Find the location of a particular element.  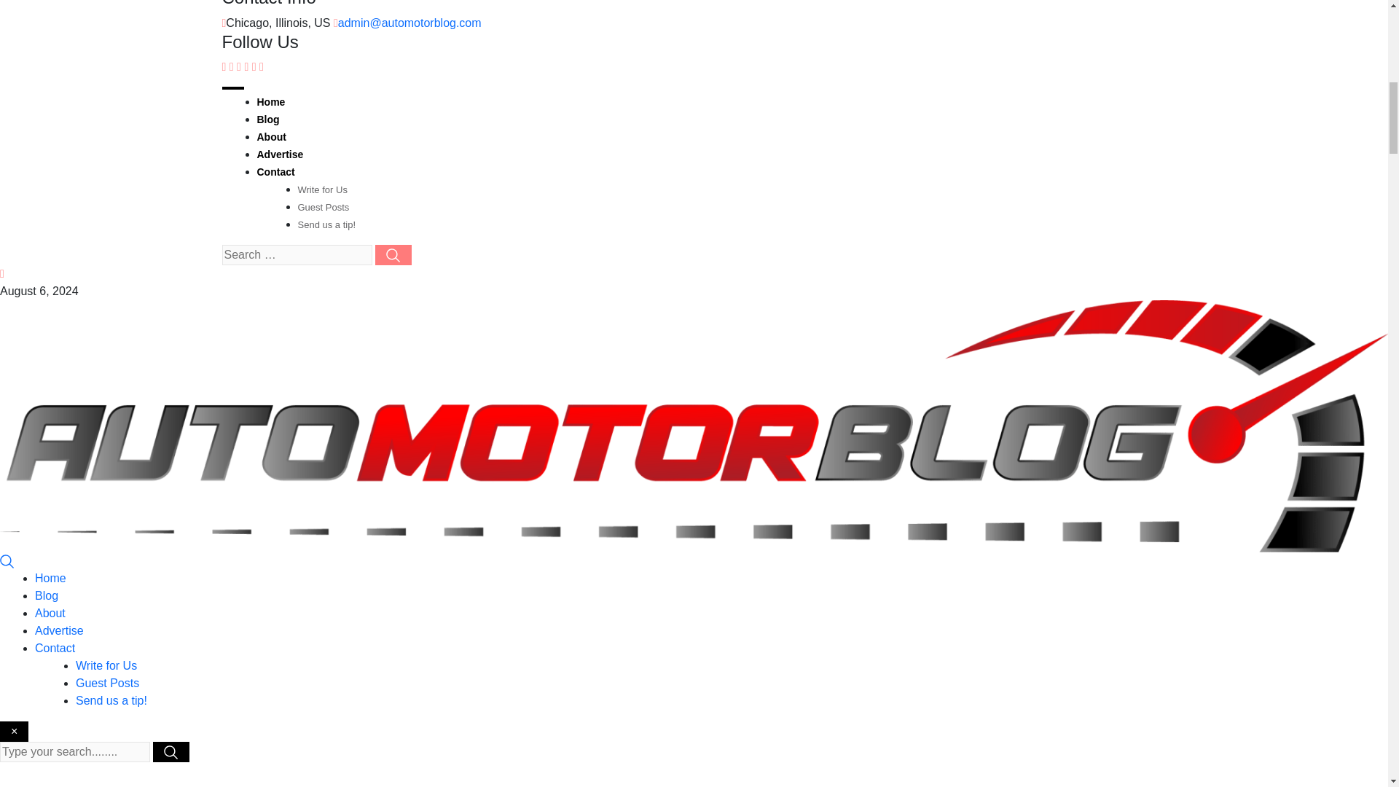

Go to the Lamborghini Category archives. is located at coordinates (638, 786).